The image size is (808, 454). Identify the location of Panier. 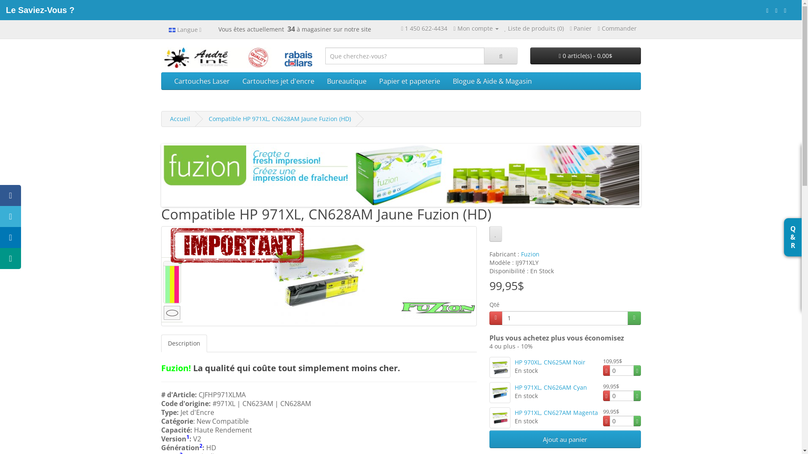
(581, 29).